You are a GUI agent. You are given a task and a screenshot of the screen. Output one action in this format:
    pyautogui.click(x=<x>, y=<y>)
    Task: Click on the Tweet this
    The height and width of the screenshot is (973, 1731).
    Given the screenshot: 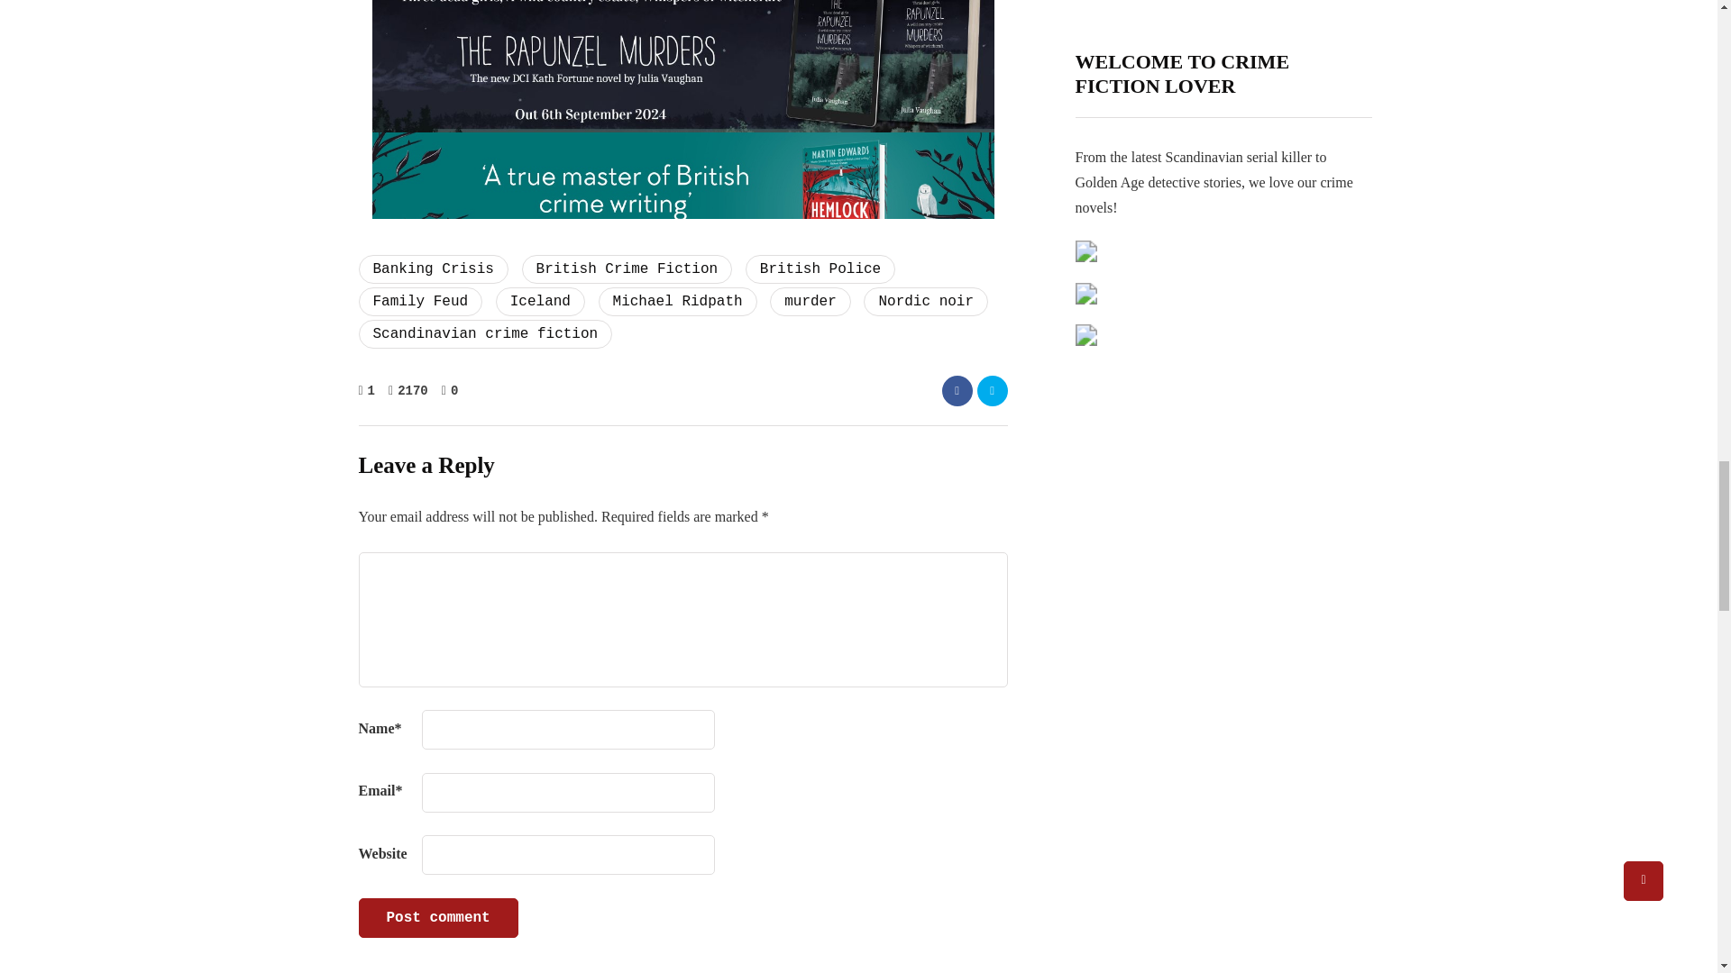 What is the action you would take?
    pyautogui.click(x=992, y=391)
    